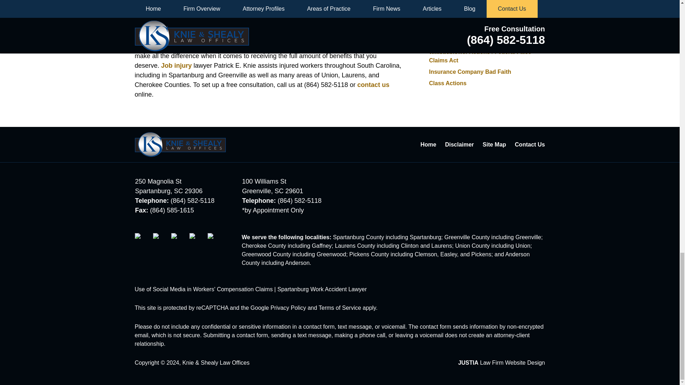 The height and width of the screenshot is (385, 685). I want to click on Justia, so click(197, 241).